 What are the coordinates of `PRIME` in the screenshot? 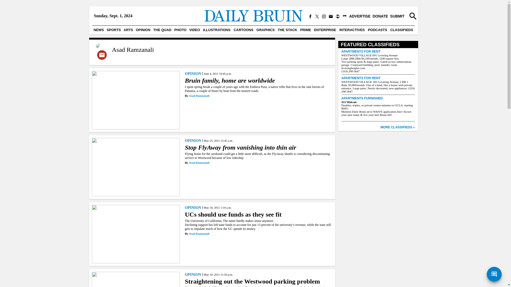 It's located at (306, 30).